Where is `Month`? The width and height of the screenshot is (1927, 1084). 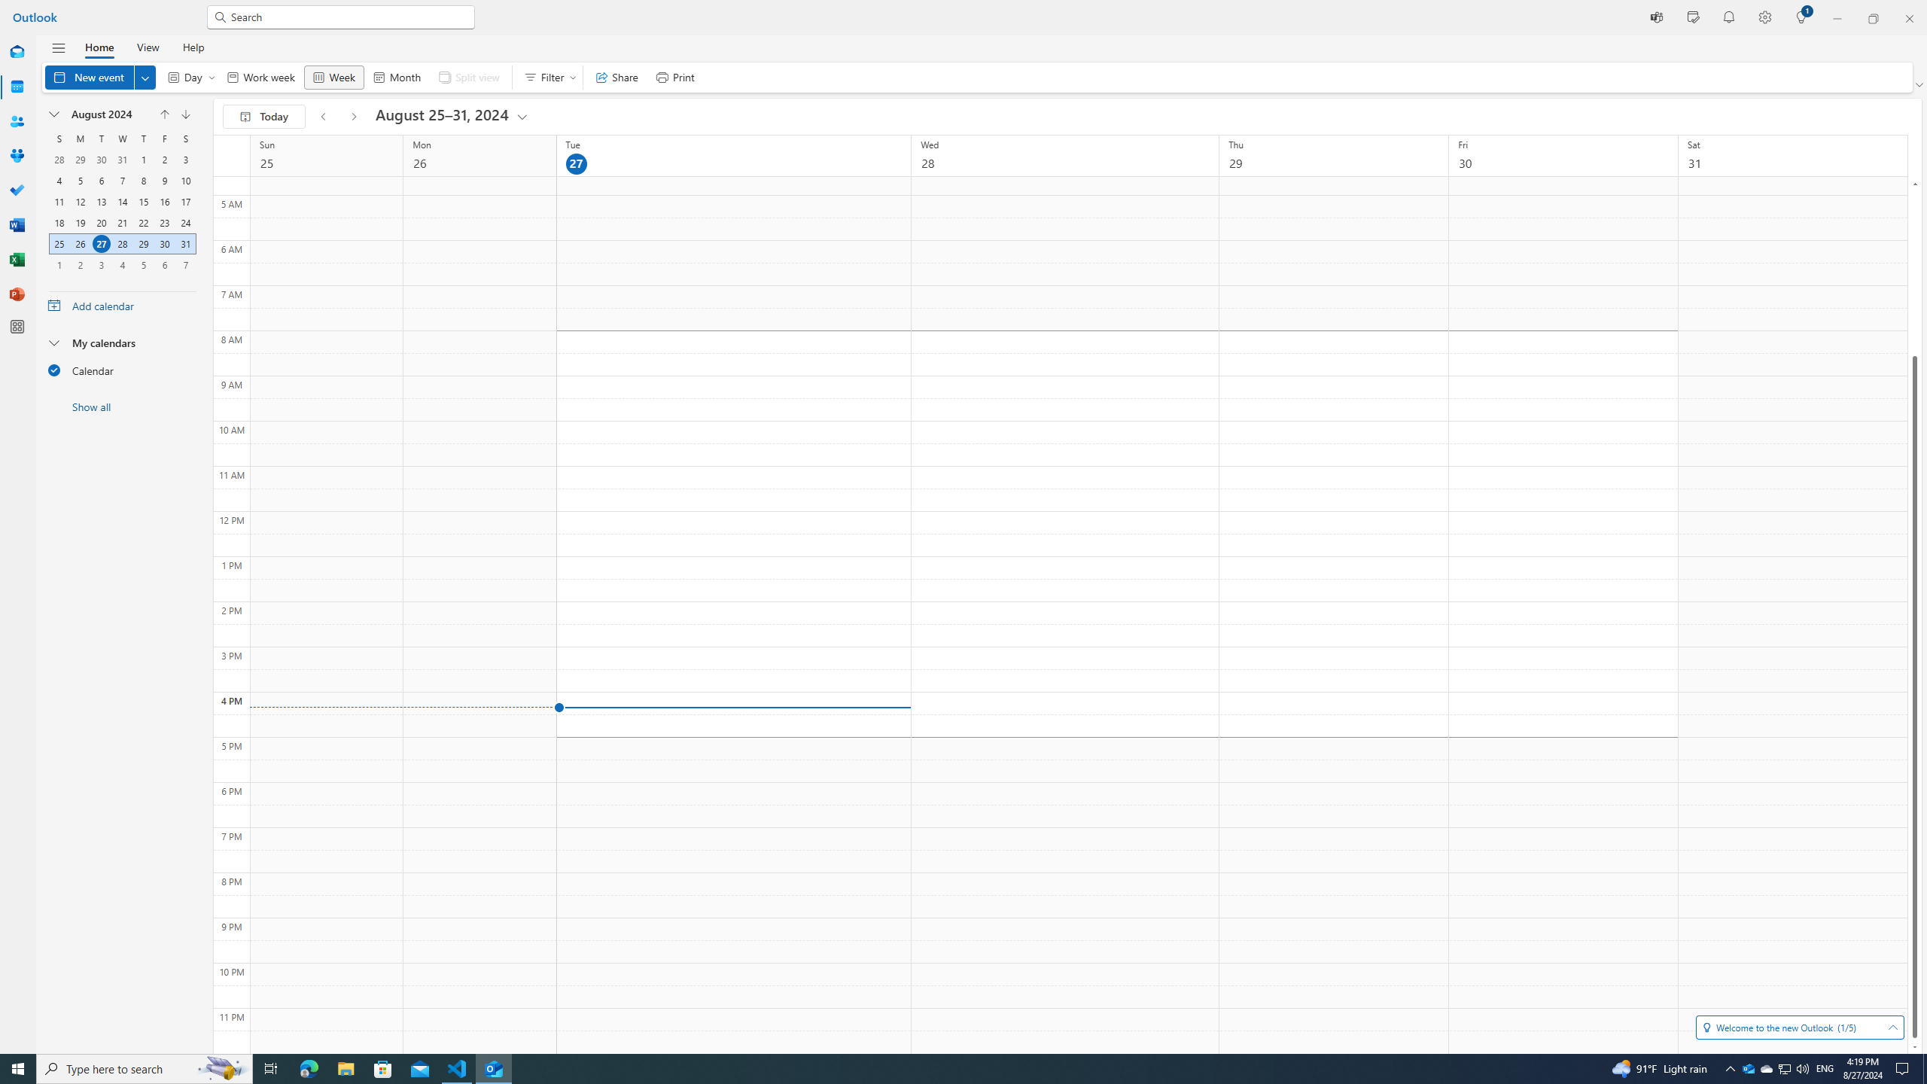
Month is located at coordinates (396, 77).